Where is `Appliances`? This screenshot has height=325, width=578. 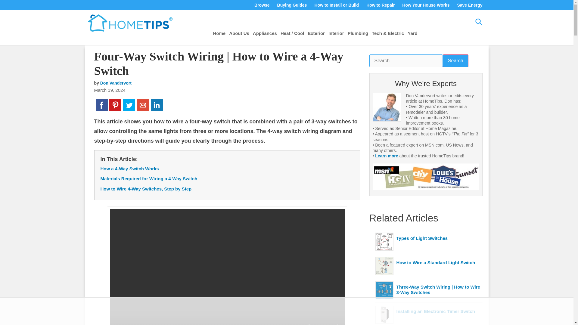 Appliances is located at coordinates (265, 33).